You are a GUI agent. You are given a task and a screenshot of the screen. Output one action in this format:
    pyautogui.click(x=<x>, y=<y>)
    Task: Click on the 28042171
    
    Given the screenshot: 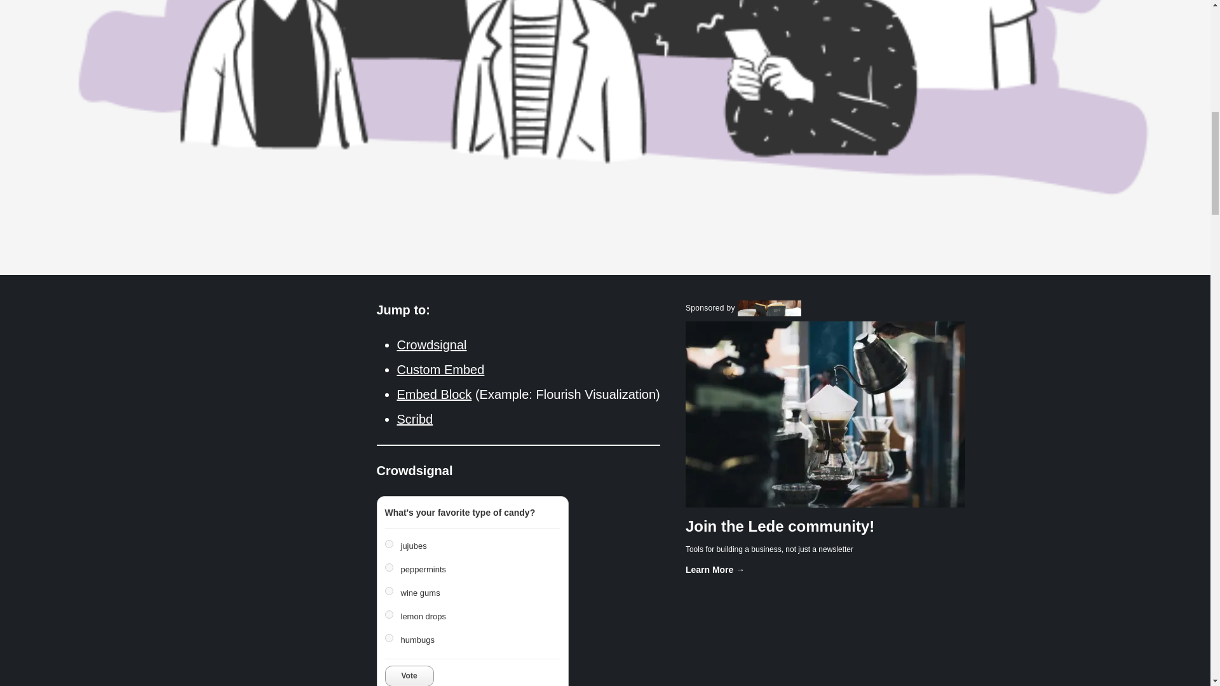 What is the action you would take?
    pyautogui.click(x=389, y=567)
    